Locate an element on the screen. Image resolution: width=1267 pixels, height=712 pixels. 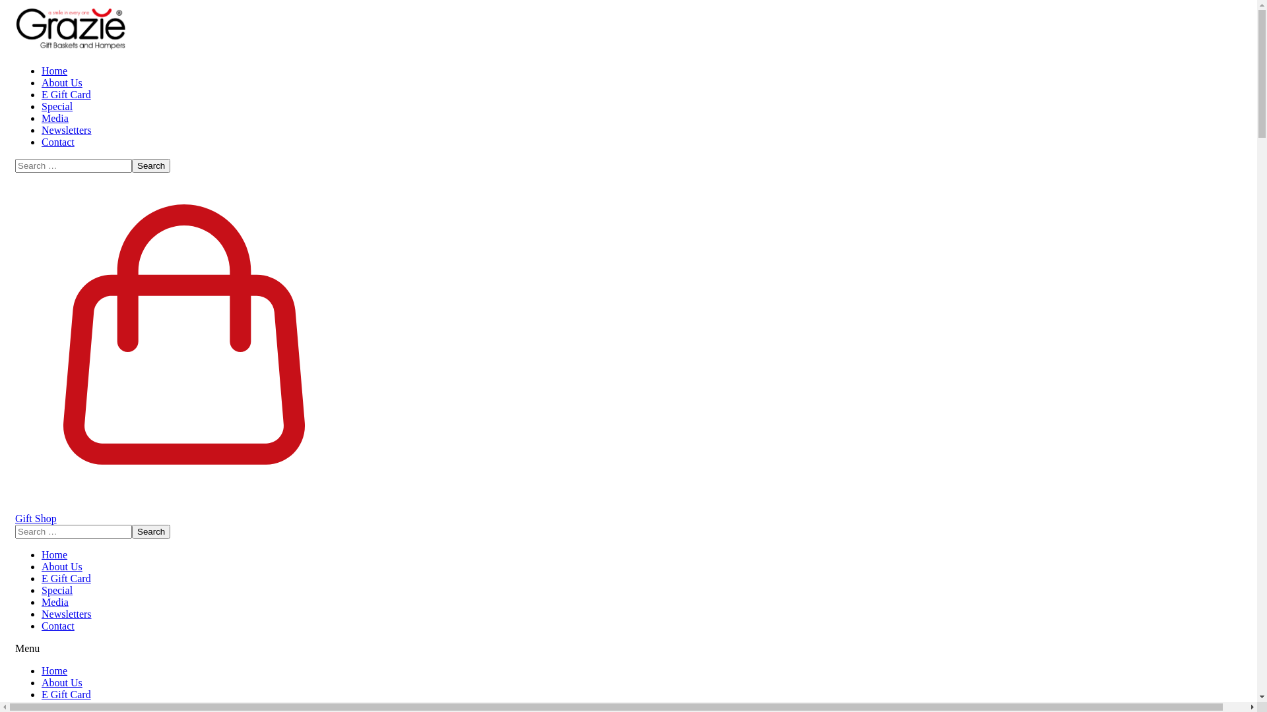
Media is located at coordinates (55, 602).